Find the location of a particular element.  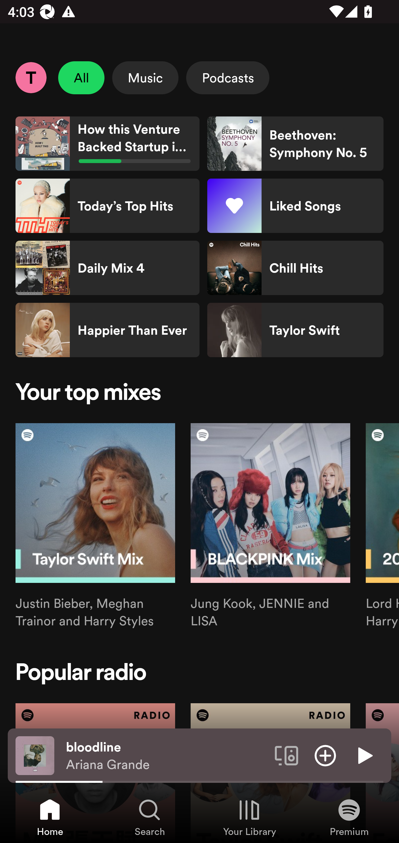

bloodline Ariana Grande is located at coordinates (166, 756).